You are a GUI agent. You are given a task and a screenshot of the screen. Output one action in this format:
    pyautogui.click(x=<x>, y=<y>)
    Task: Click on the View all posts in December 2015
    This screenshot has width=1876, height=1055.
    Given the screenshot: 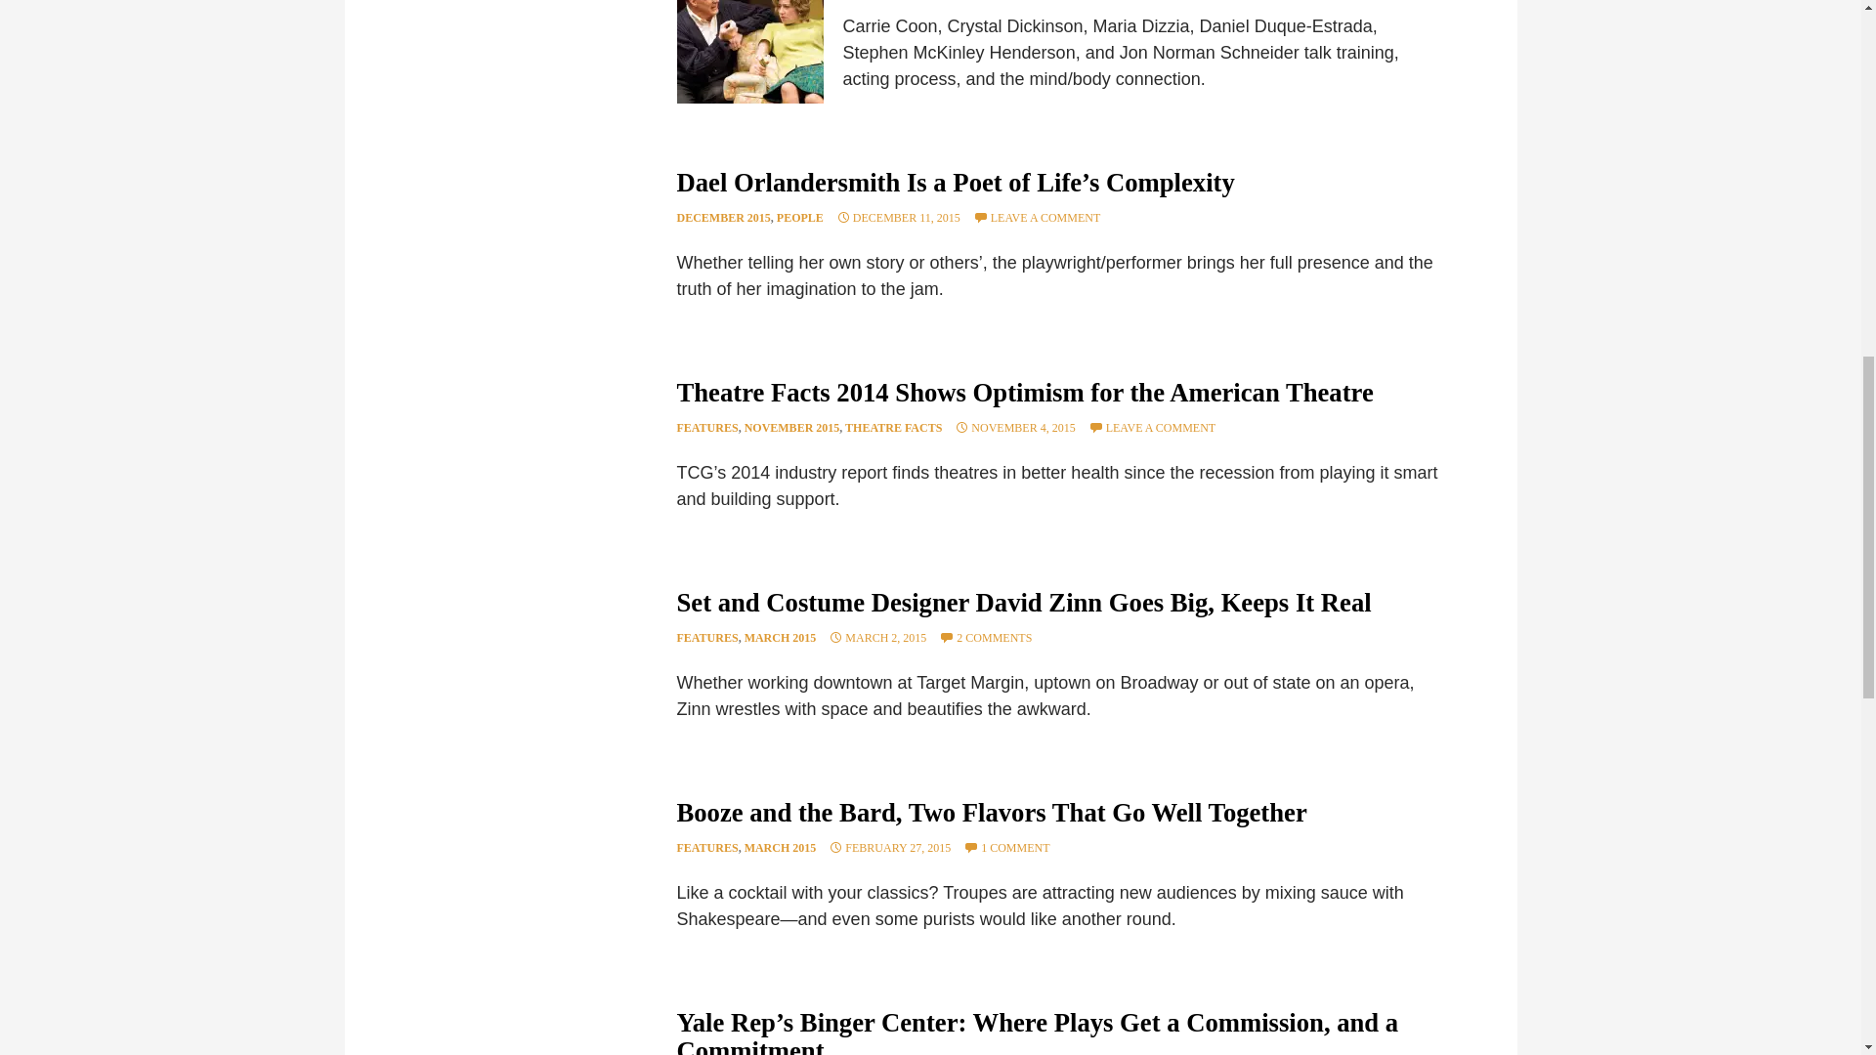 What is the action you would take?
    pyautogui.click(x=722, y=218)
    